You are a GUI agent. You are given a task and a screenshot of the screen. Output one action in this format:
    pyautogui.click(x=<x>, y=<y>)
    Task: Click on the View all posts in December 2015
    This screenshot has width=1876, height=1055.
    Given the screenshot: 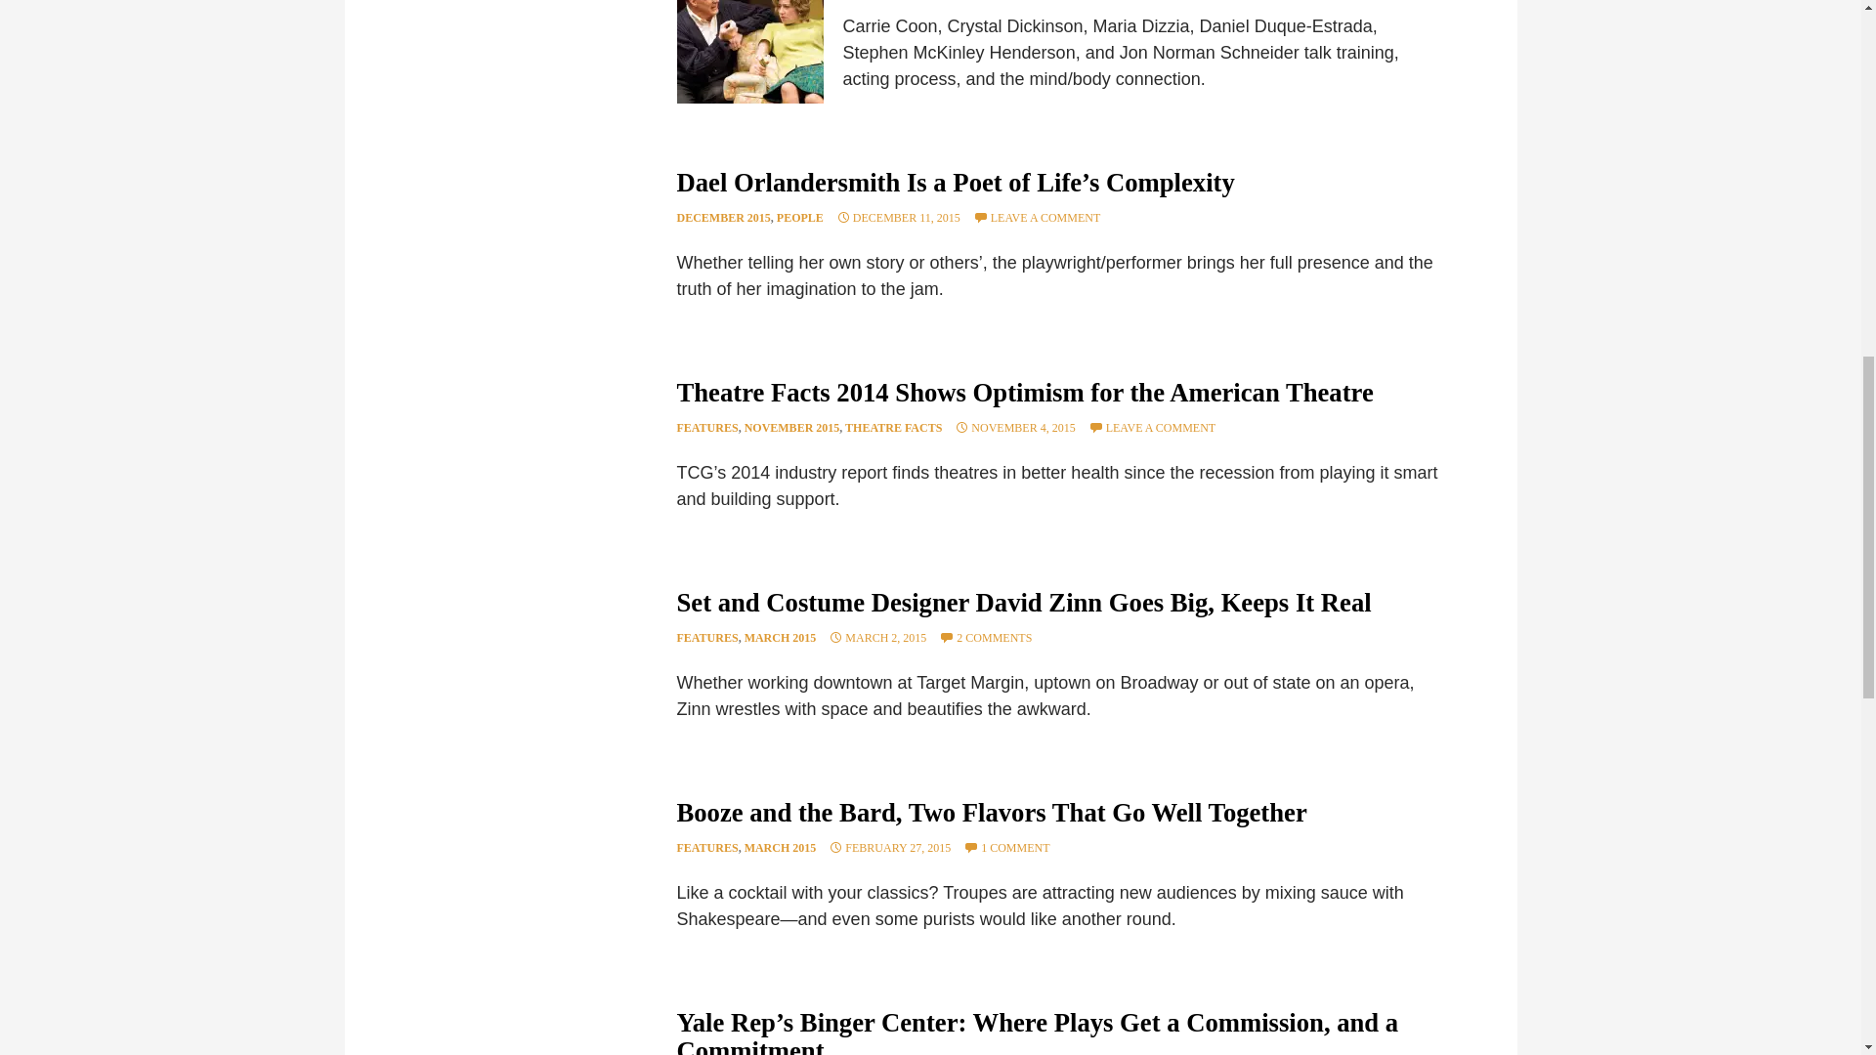 What is the action you would take?
    pyautogui.click(x=722, y=218)
    